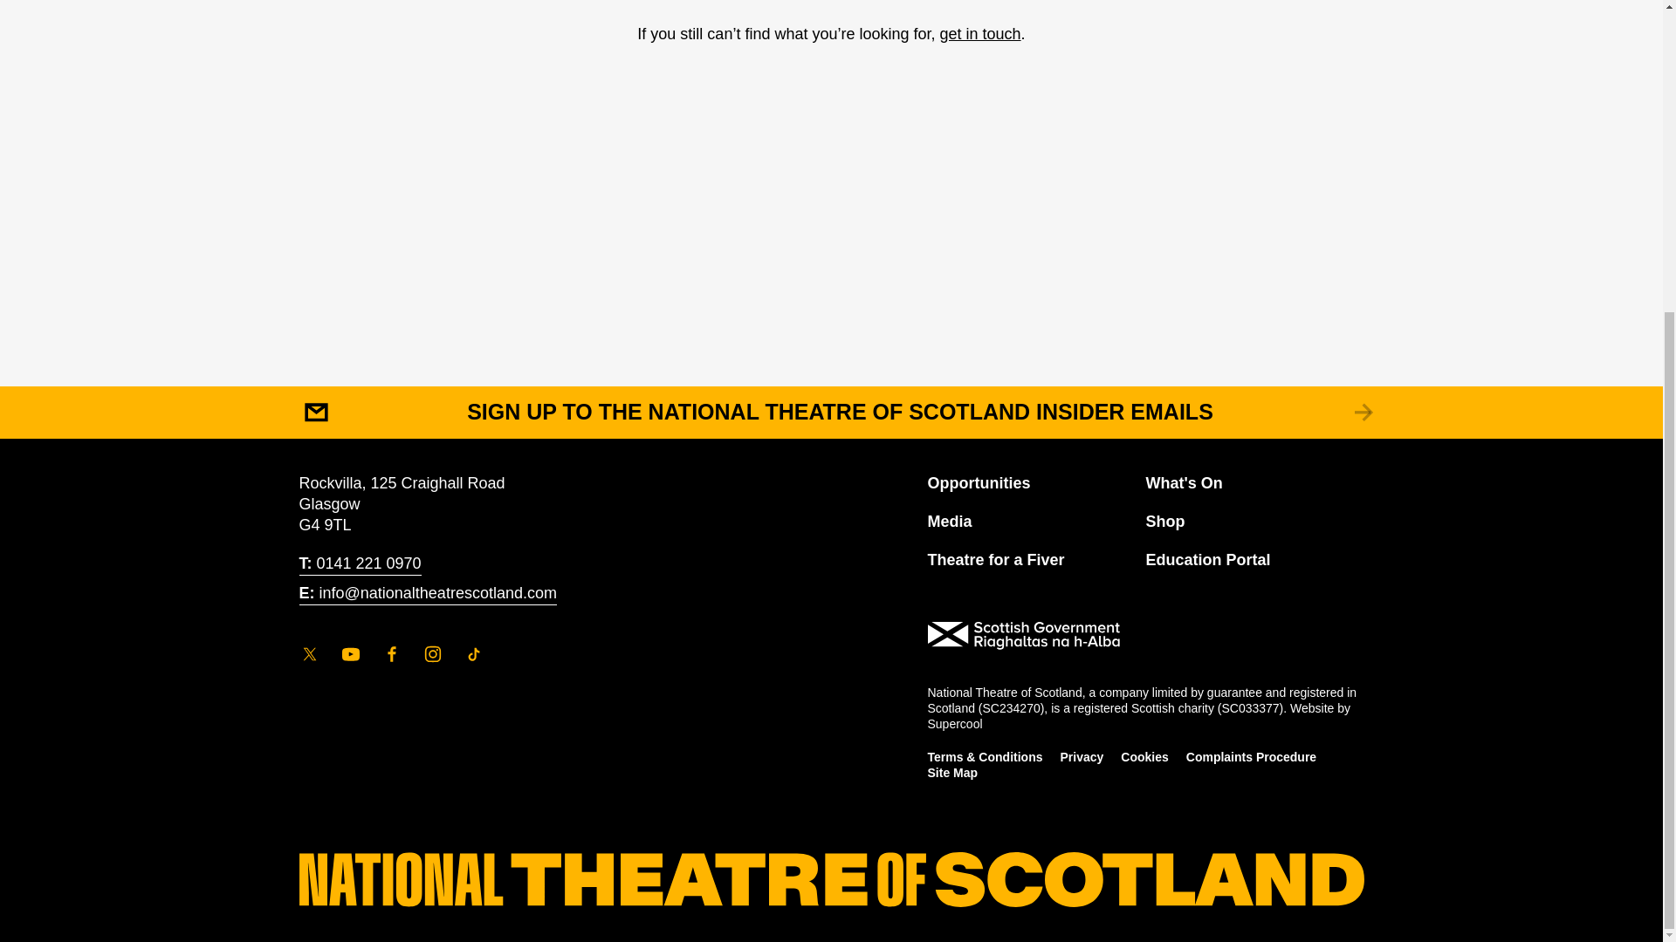 The width and height of the screenshot is (1676, 942). What do you see at coordinates (473, 653) in the screenshot?
I see `TikTok` at bounding box center [473, 653].